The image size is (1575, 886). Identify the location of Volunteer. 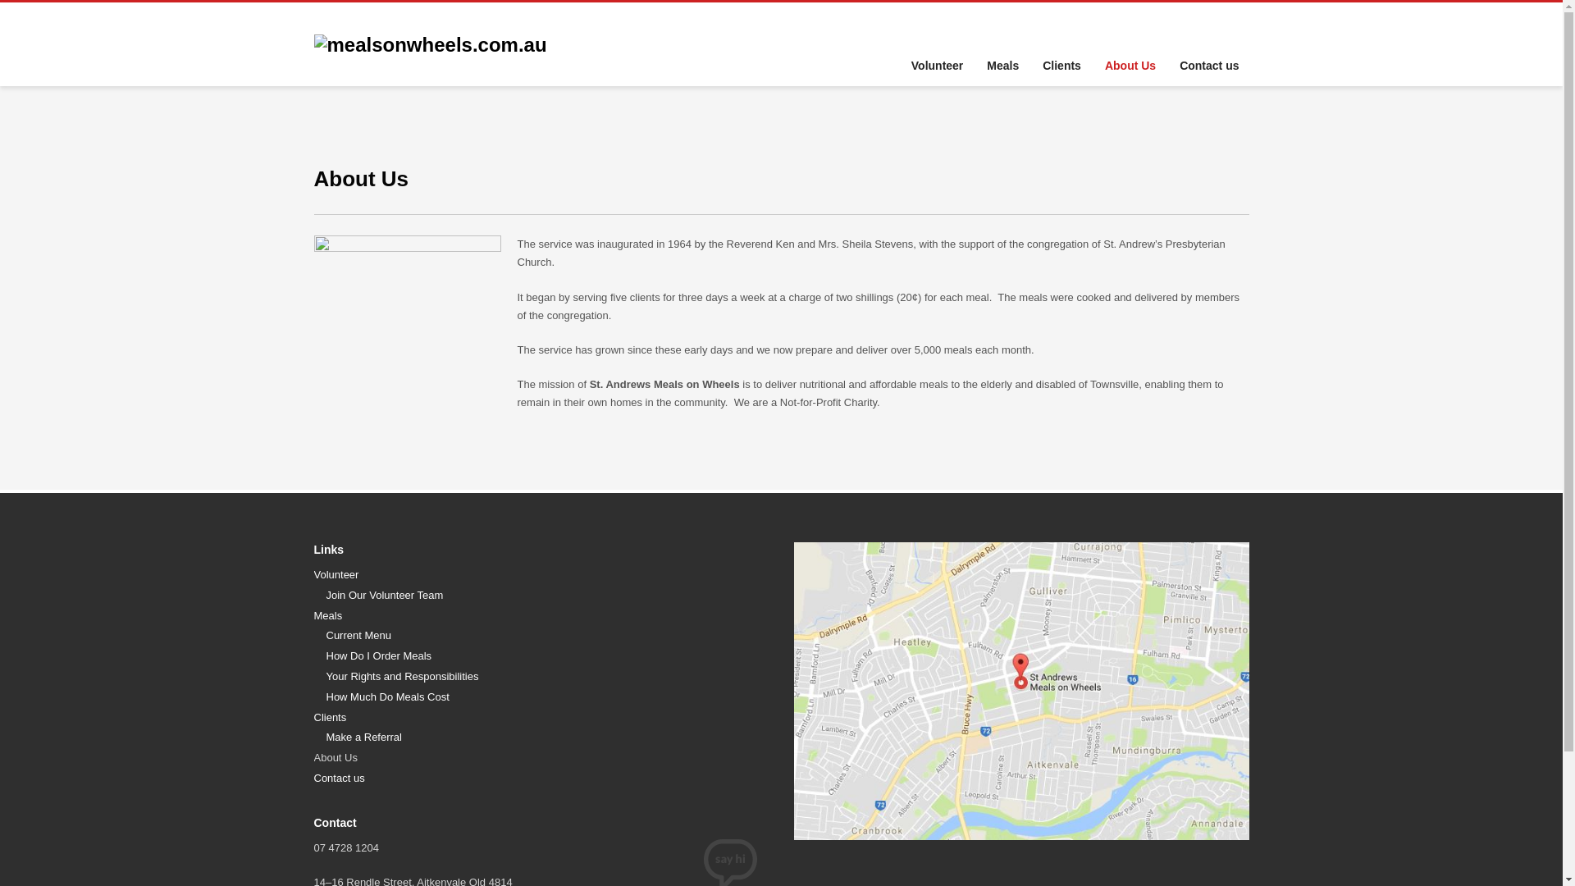
(541, 576).